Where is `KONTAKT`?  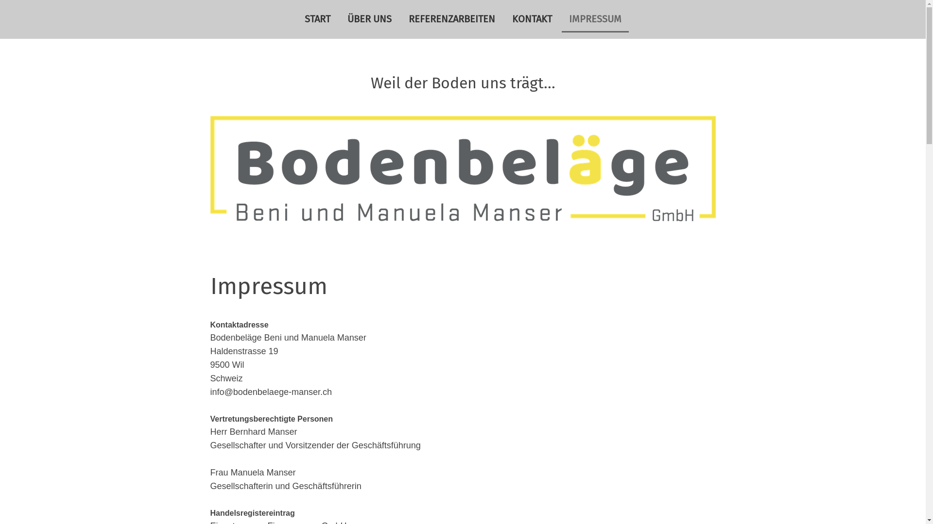 KONTAKT is located at coordinates (532, 19).